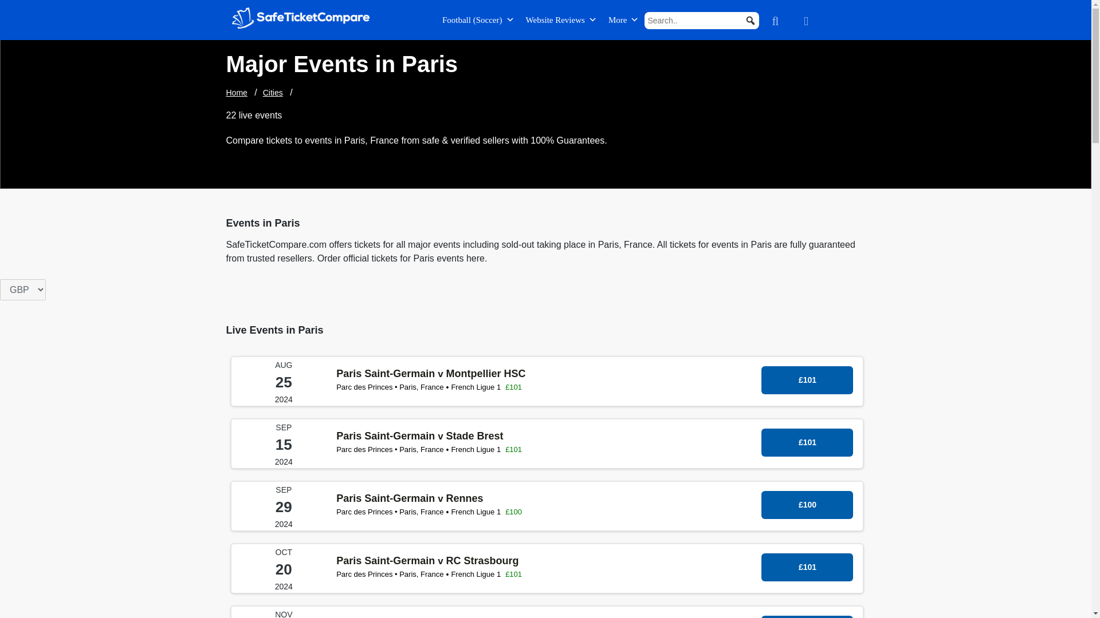 The height and width of the screenshot is (618, 1100). What do you see at coordinates (807, 567) in the screenshot?
I see `Paris Saint-Germain vs RC Strasbourg 2024-10-20` at bounding box center [807, 567].